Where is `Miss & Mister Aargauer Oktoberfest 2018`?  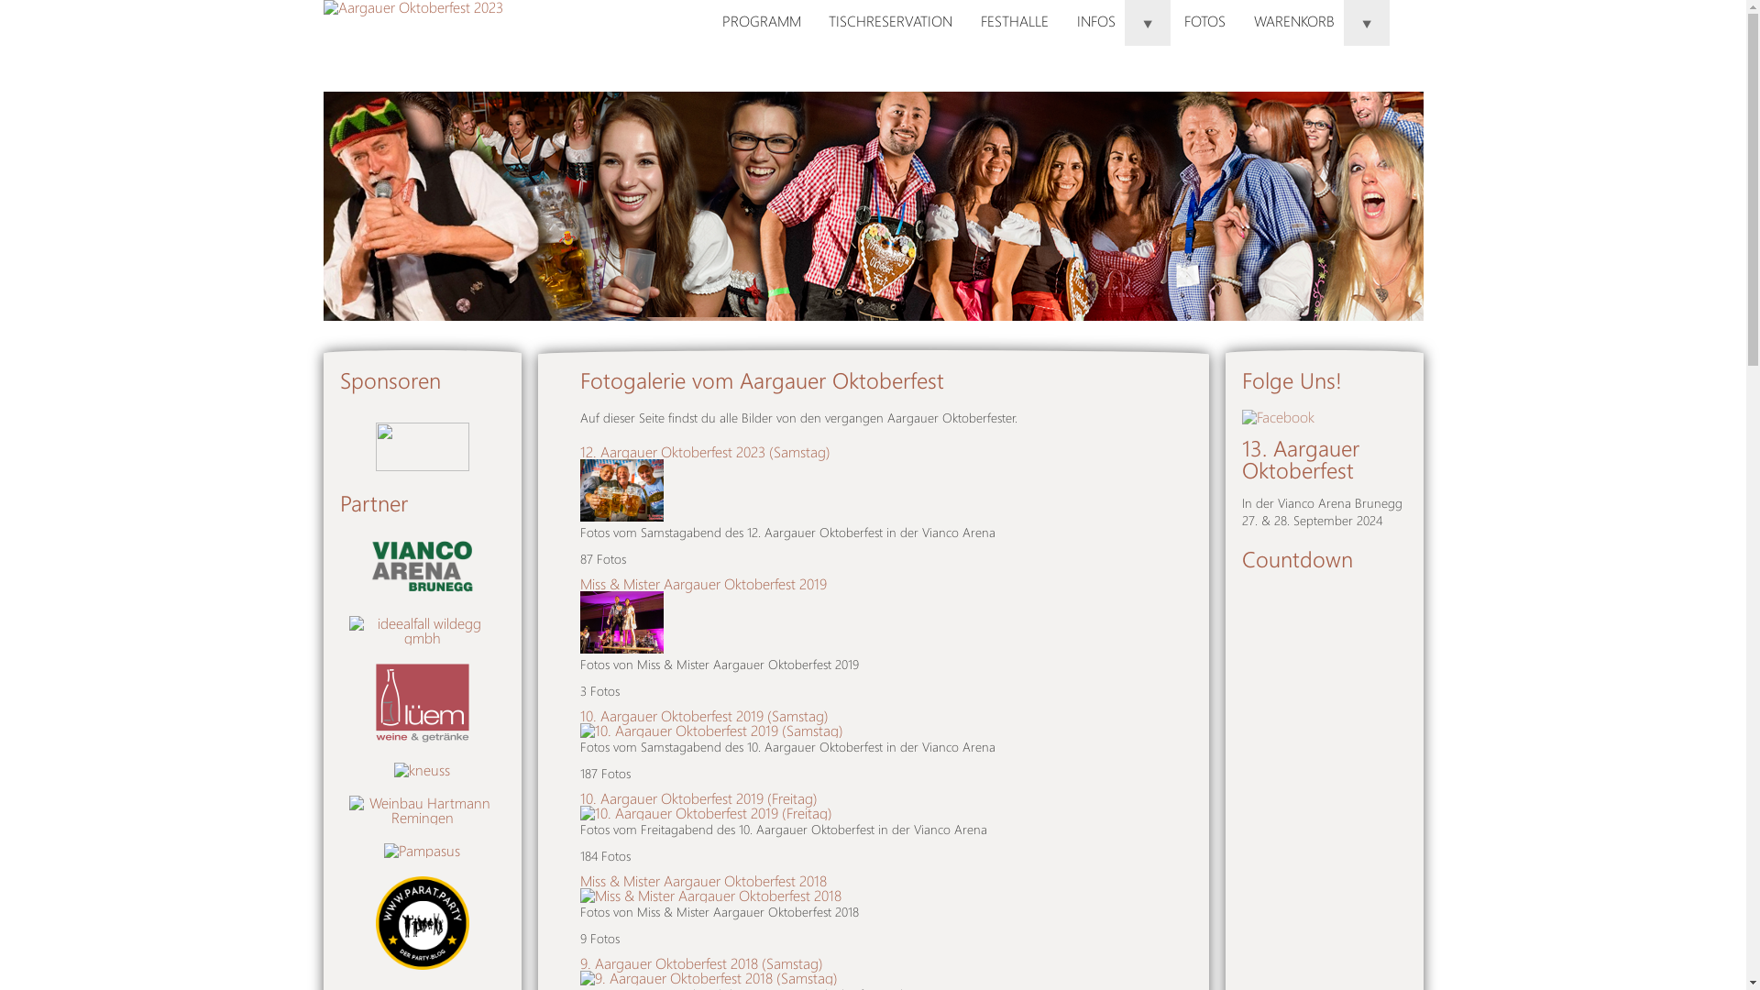 Miss & Mister Aargauer Oktoberfest 2018 is located at coordinates (702, 880).